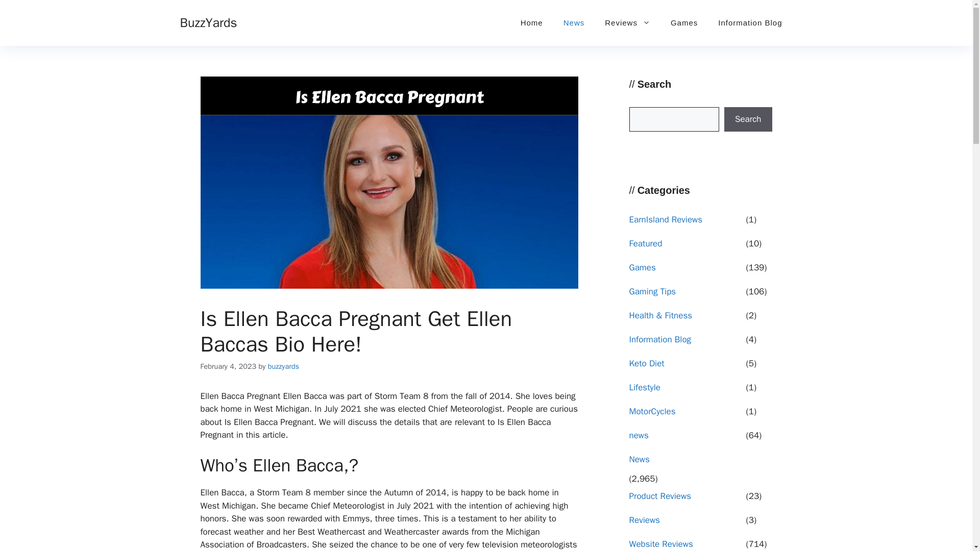 The height and width of the screenshot is (551, 980). Describe the element at coordinates (686, 247) in the screenshot. I see `Featured` at that location.